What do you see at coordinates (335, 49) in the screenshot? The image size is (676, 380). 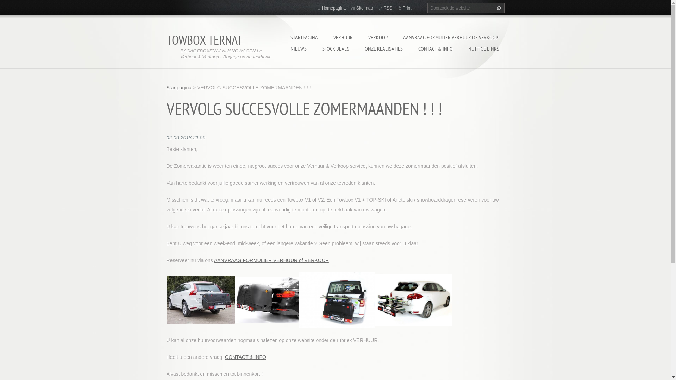 I see `STOCK DEALS` at bounding box center [335, 49].